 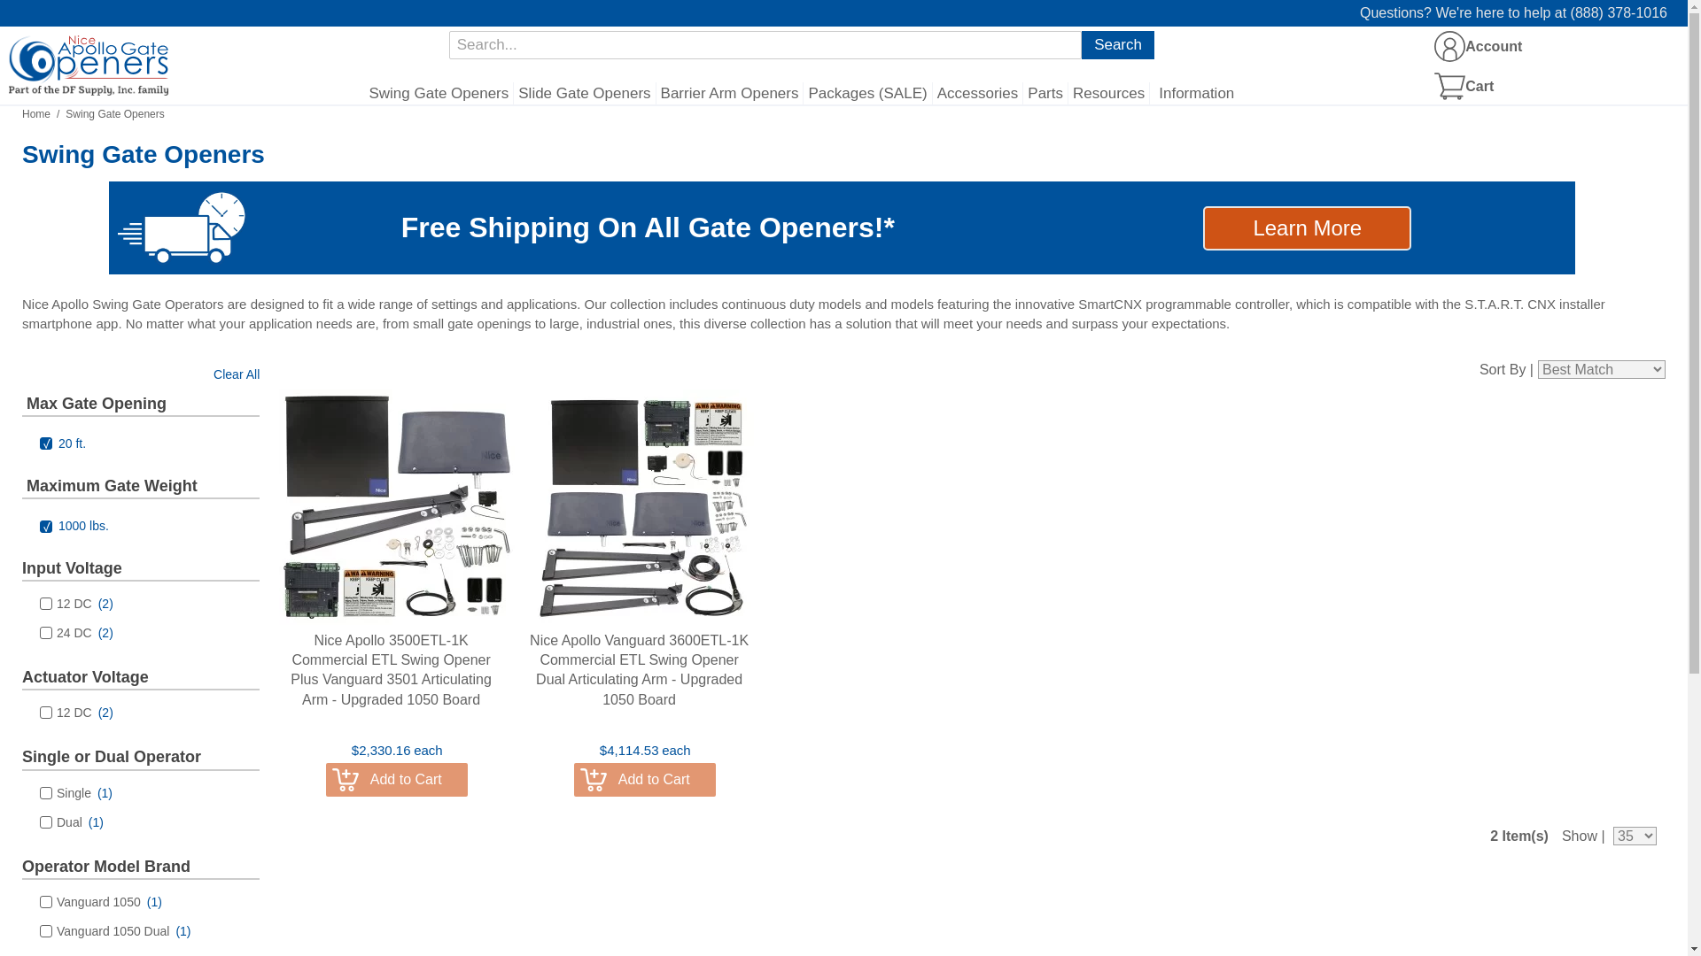 I want to click on Add to Cart, so click(x=645, y=779).